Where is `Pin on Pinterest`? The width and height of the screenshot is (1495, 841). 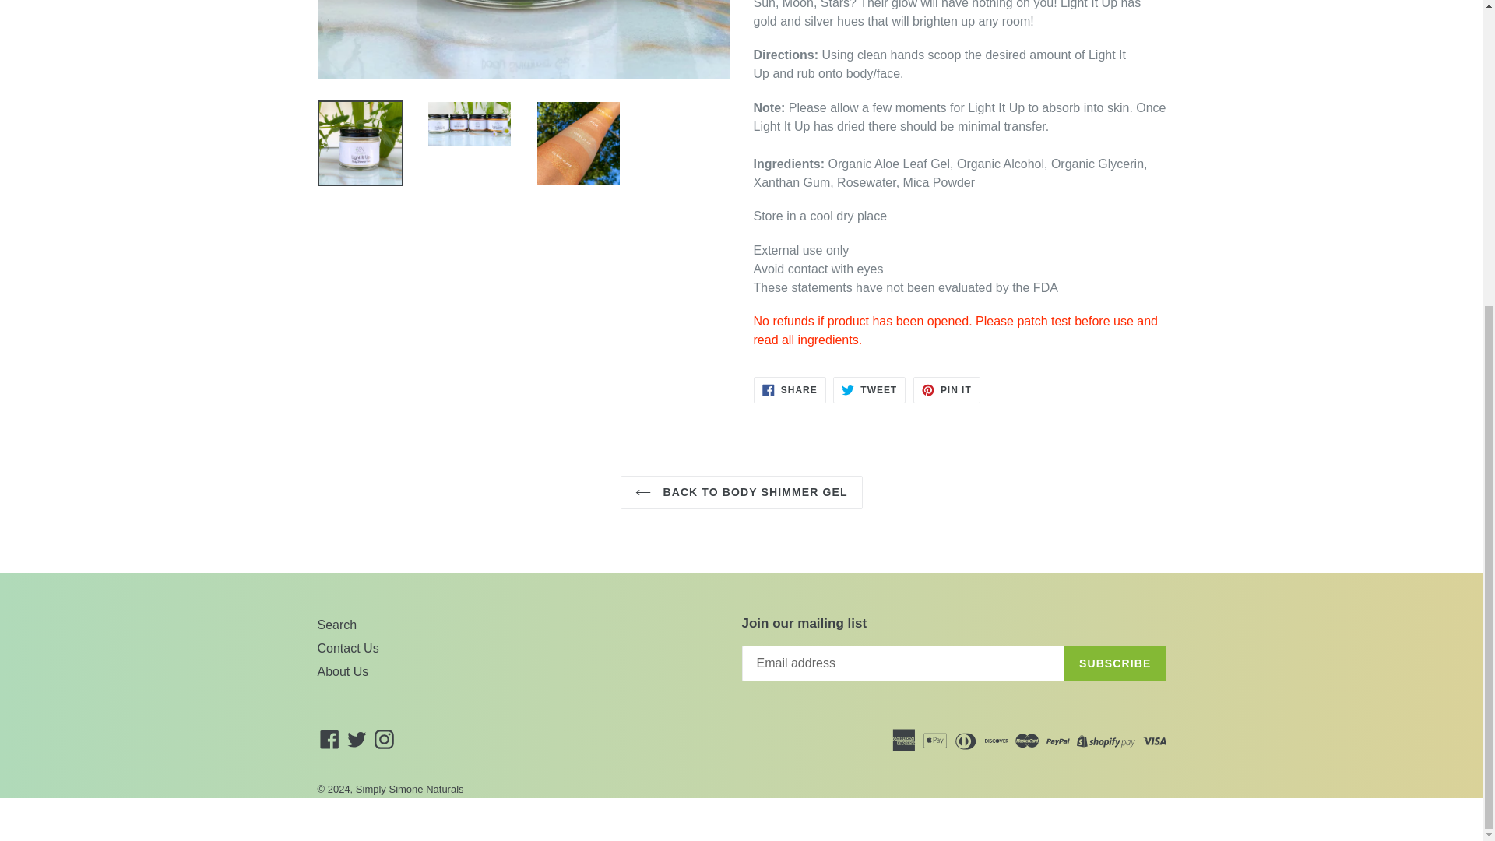 Pin on Pinterest is located at coordinates (947, 389).